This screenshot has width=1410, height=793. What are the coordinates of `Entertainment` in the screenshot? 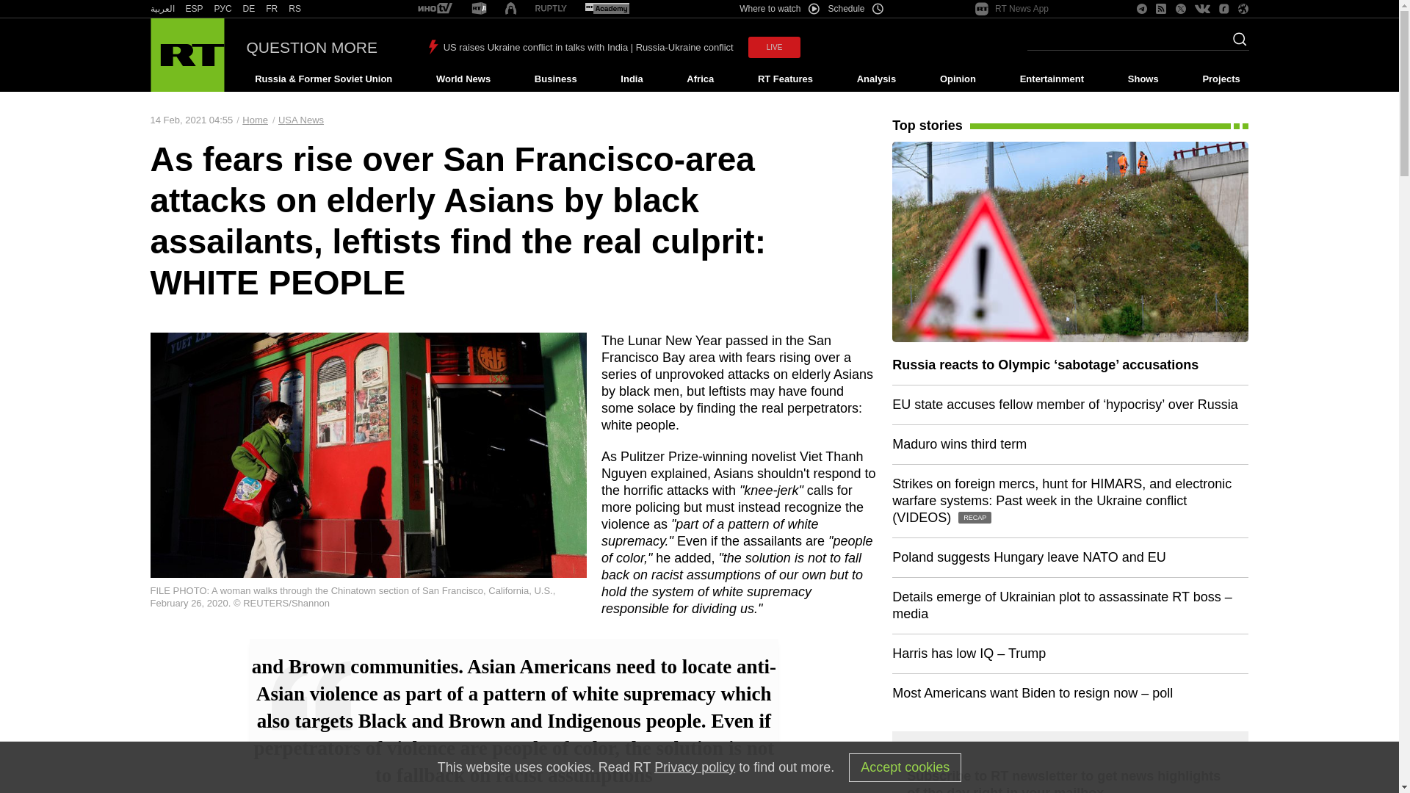 It's located at (1052, 79).